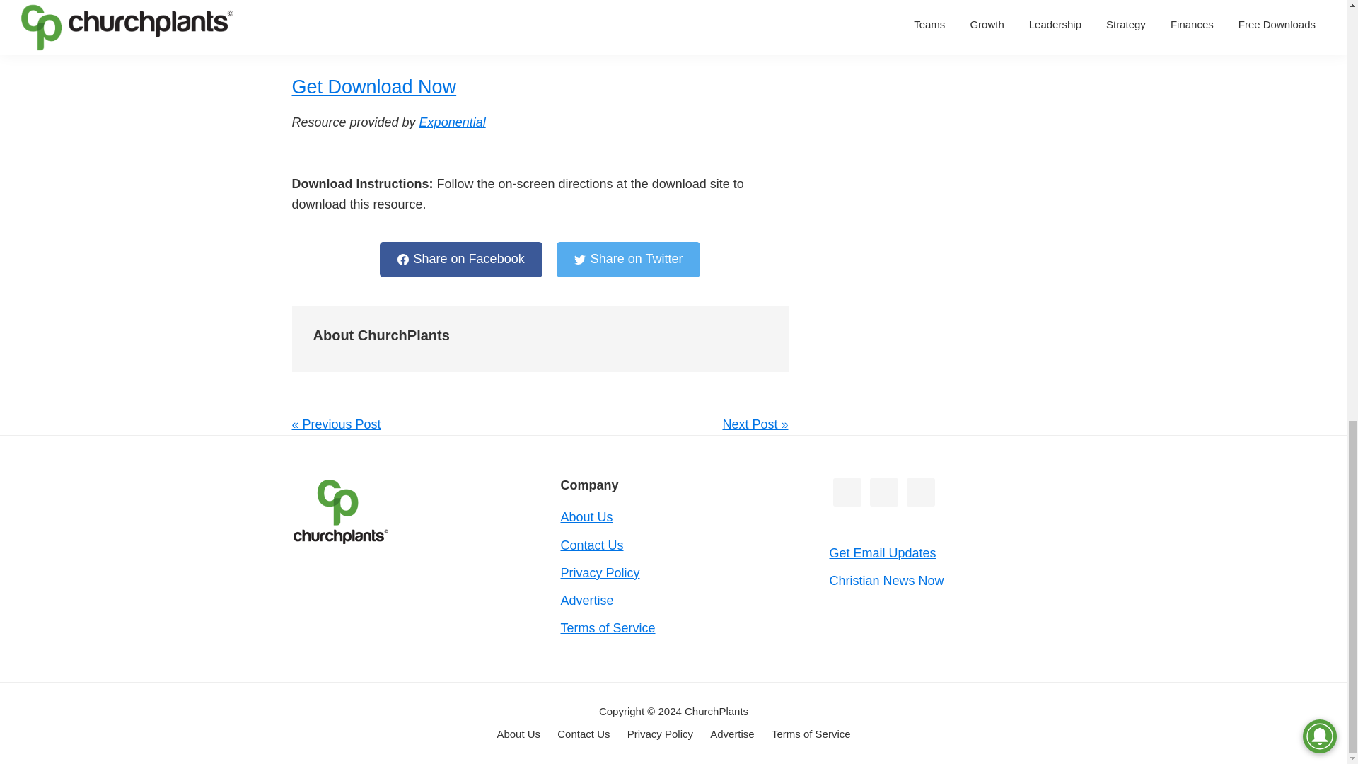 The width and height of the screenshot is (1358, 764). Describe the element at coordinates (461, 259) in the screenshot. I see `Share This on Facebook` at that location.